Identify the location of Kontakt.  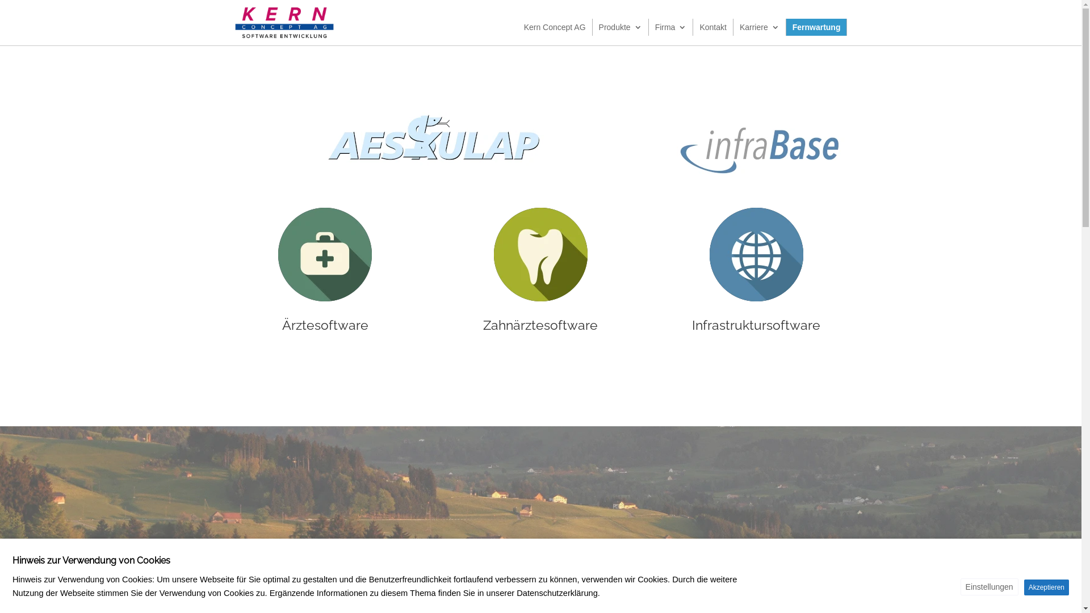
(713, 27).